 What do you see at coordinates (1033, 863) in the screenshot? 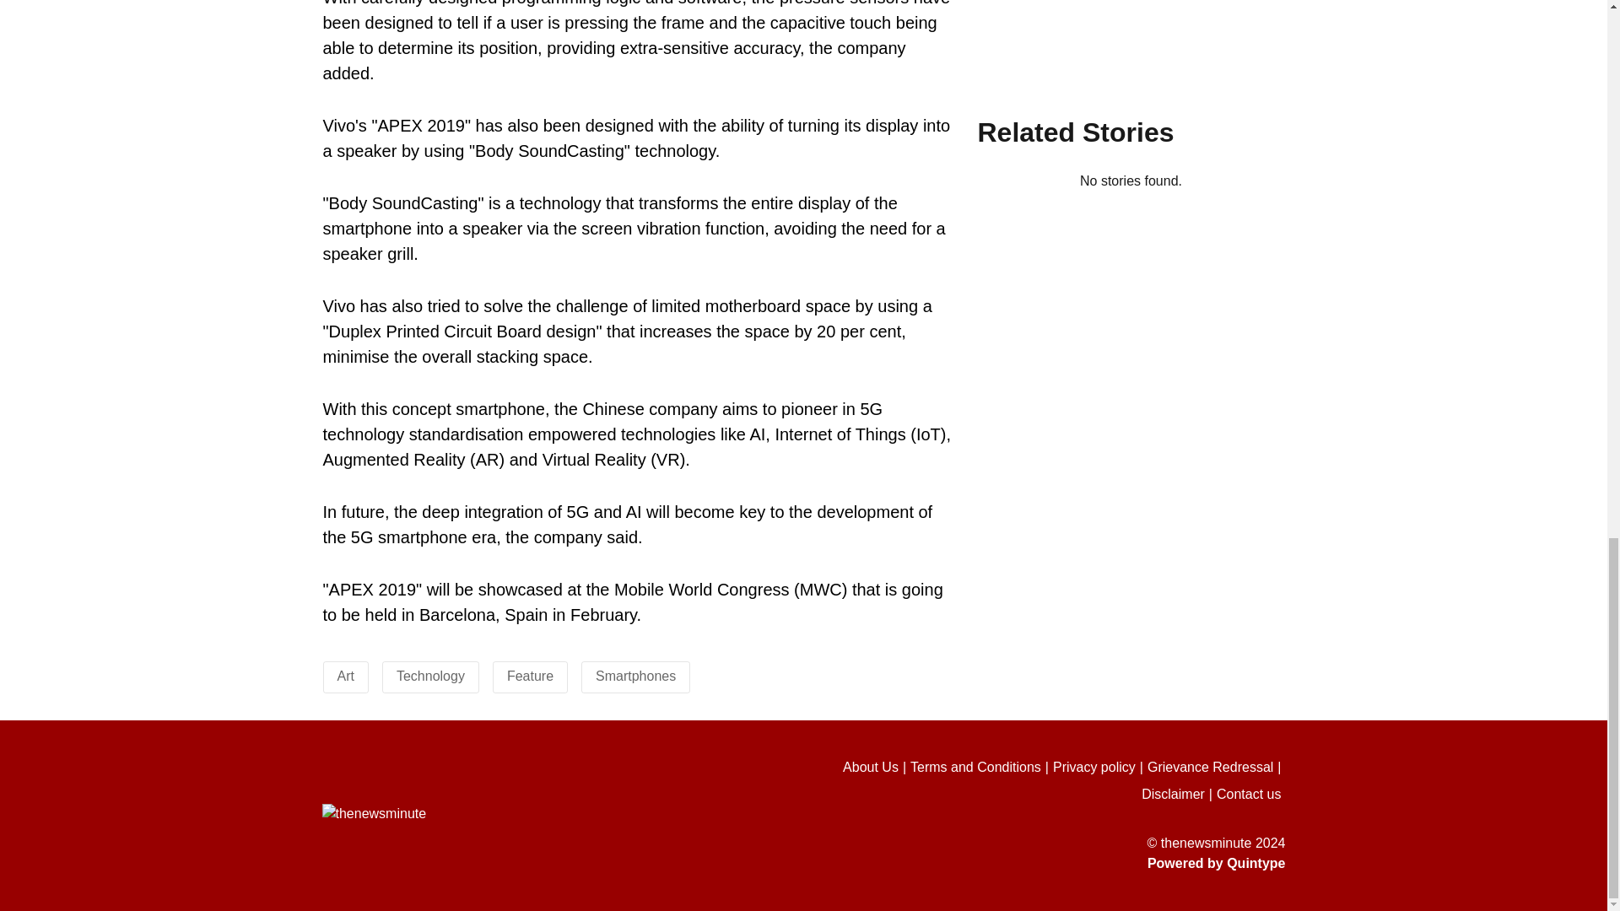
I see `Powered by Quintype` at bounding box center [1033, 863].